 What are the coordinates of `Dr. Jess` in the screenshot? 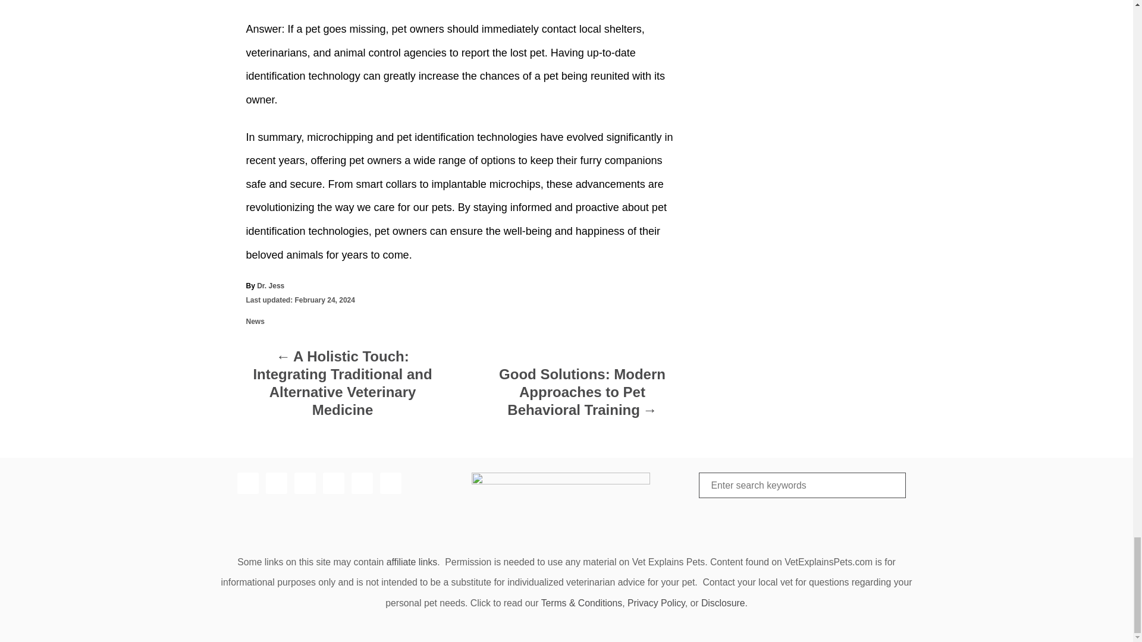 It's located at (271, 286).